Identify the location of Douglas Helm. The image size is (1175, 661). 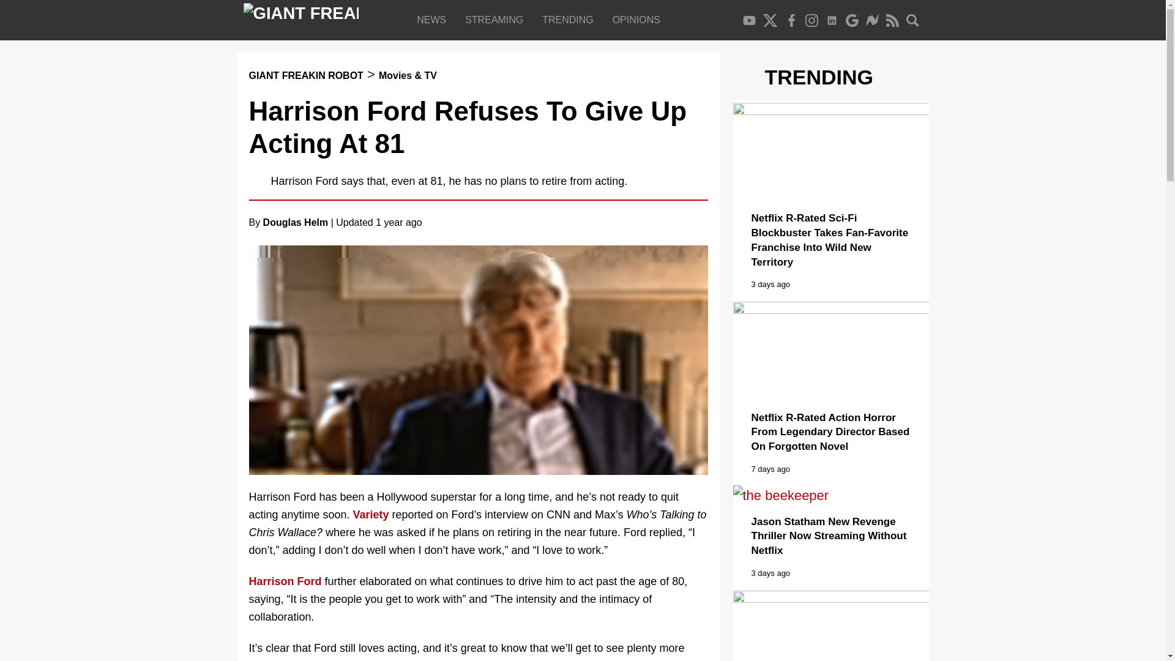
(296, 222).